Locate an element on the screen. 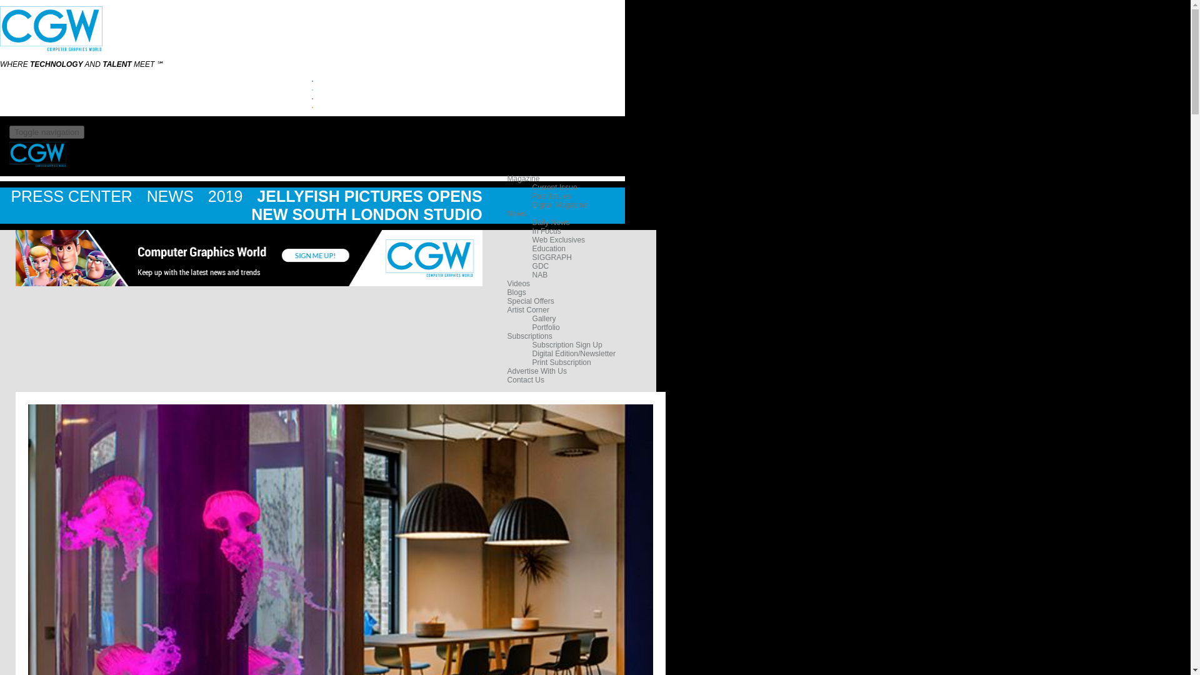 This screenshot has width=1200, height=675. PRESS CENTER is located at coordinates (74, 196).